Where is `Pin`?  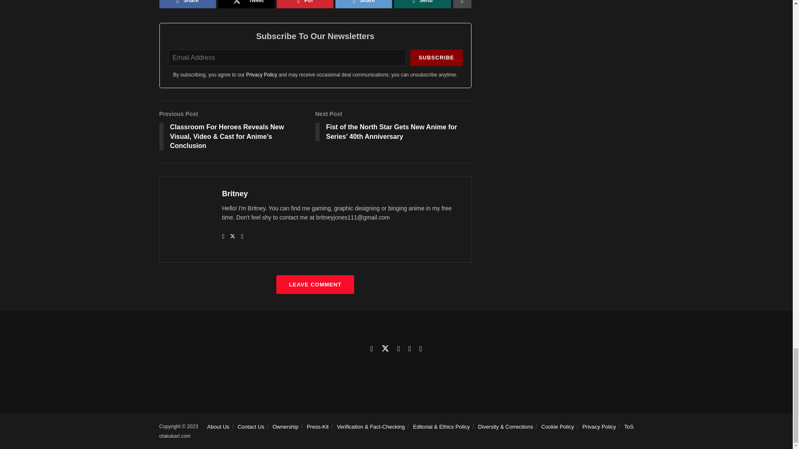 Pin is located at coordinates (305, 4).